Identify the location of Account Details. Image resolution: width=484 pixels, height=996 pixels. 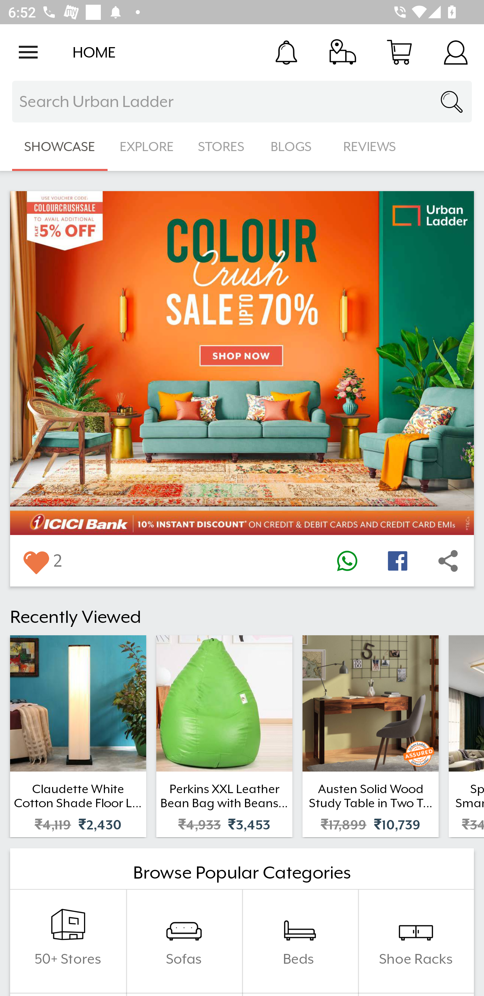
(456, 52).